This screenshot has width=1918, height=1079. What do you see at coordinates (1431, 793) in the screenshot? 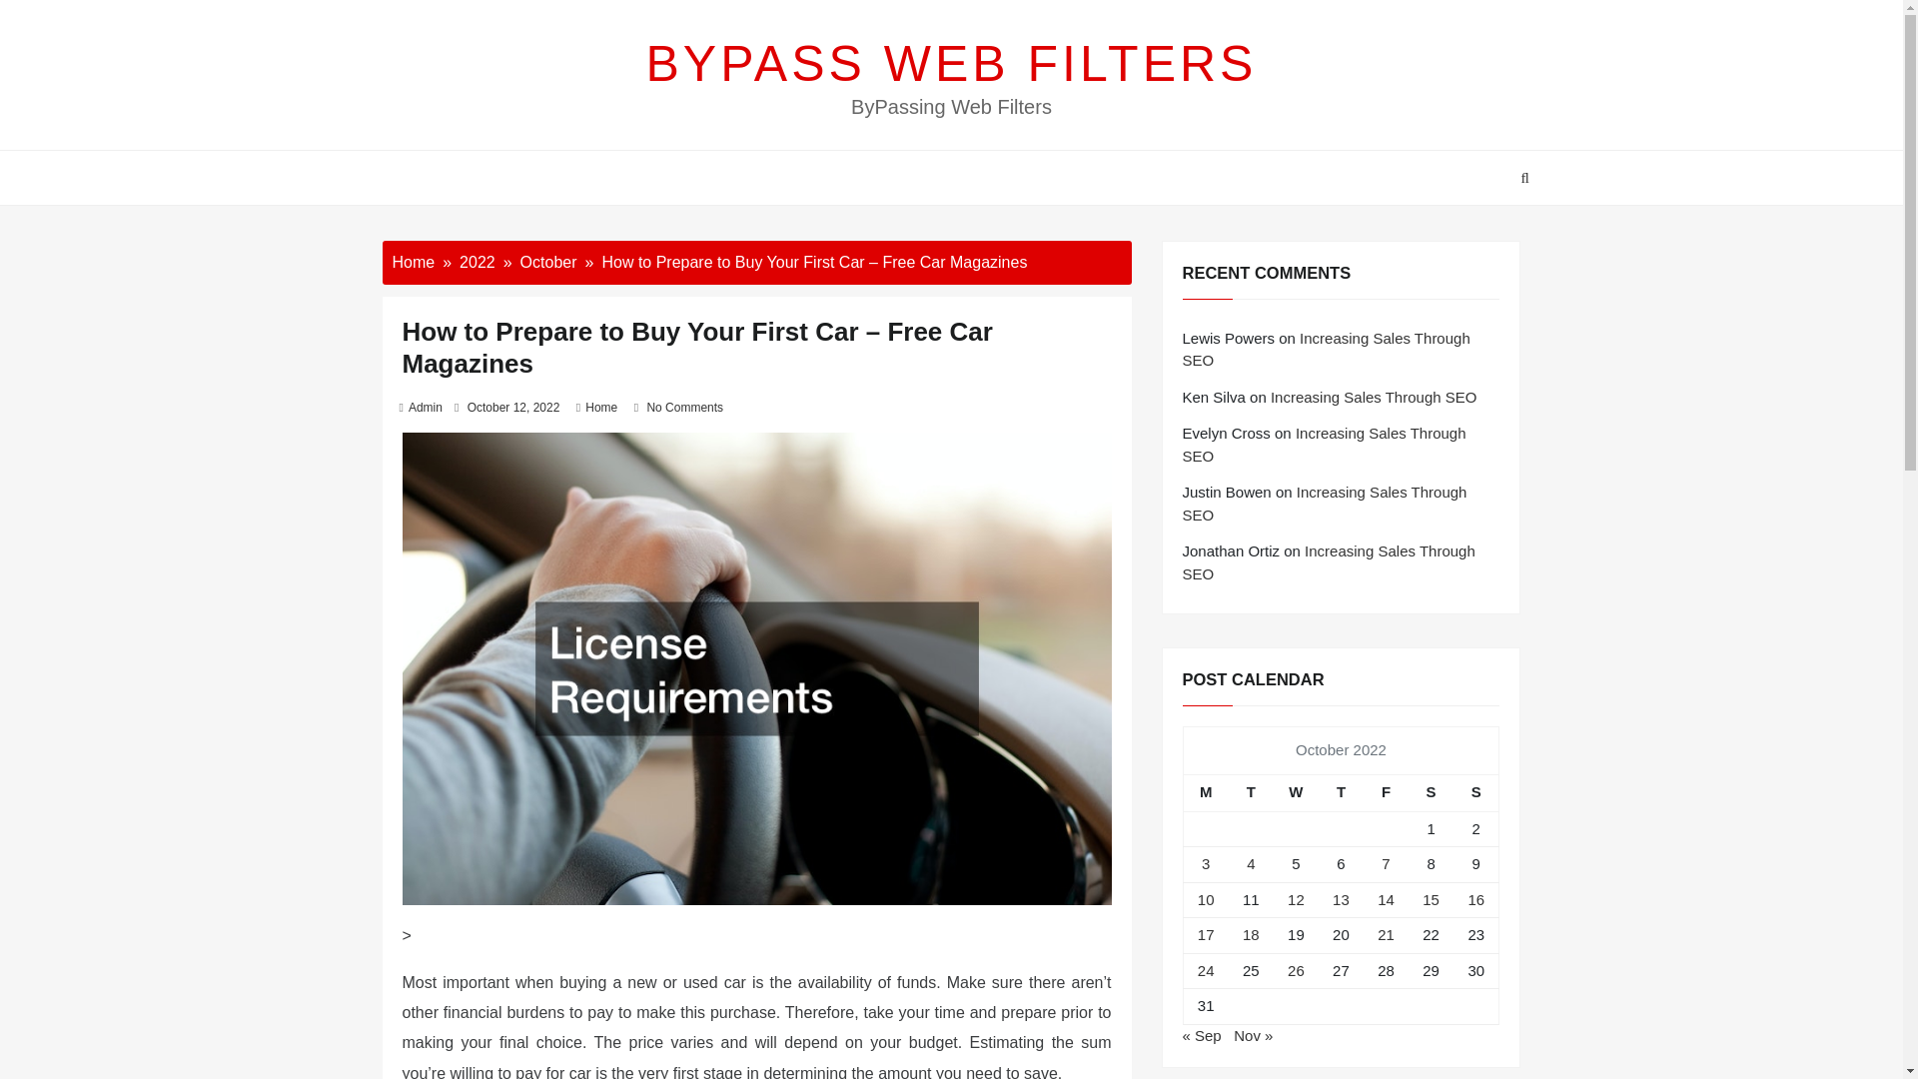
I see `Saturday` at bounding box center [1431, 793].